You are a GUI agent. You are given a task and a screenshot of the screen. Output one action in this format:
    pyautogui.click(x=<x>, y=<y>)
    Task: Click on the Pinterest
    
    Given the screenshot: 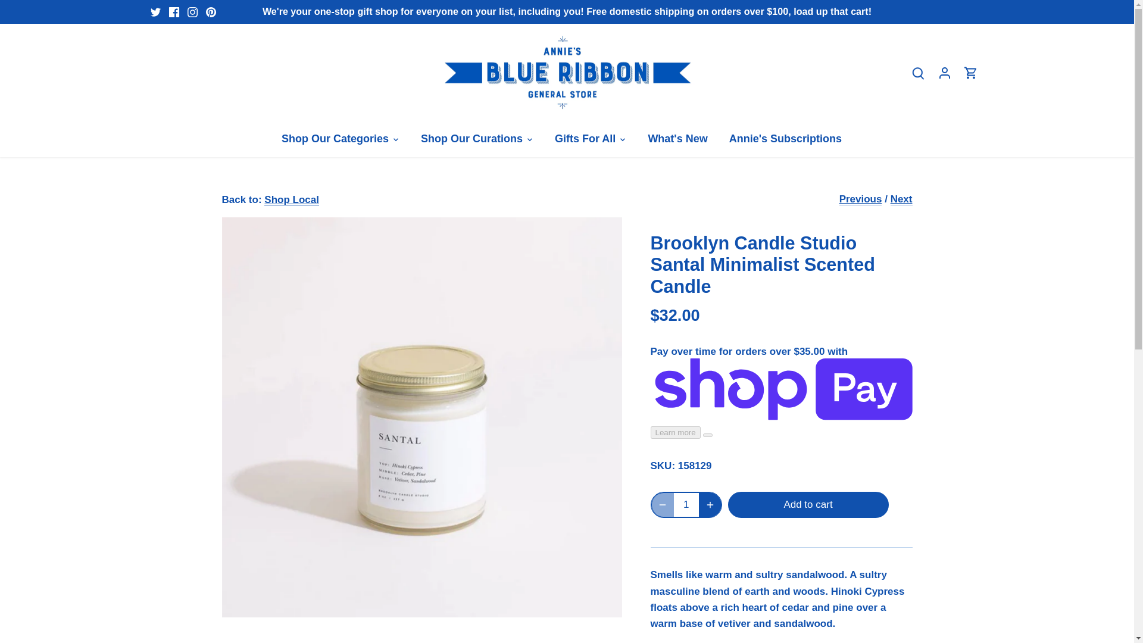 What is the action you would take?
    pyautogui.click(x=211, y=12)
    